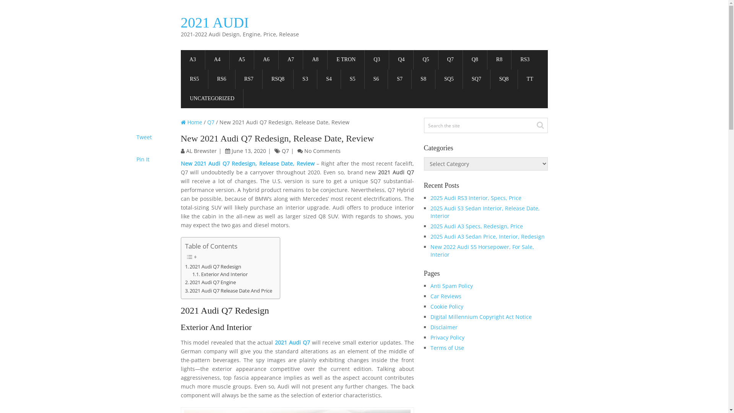 This screenshot has width=734, height=413. What do you see at coordinates (476, 198) in the screenshot?
I see `2025 Audi RS3 Interior, Specs, Price` at bounding box center [476, 198].